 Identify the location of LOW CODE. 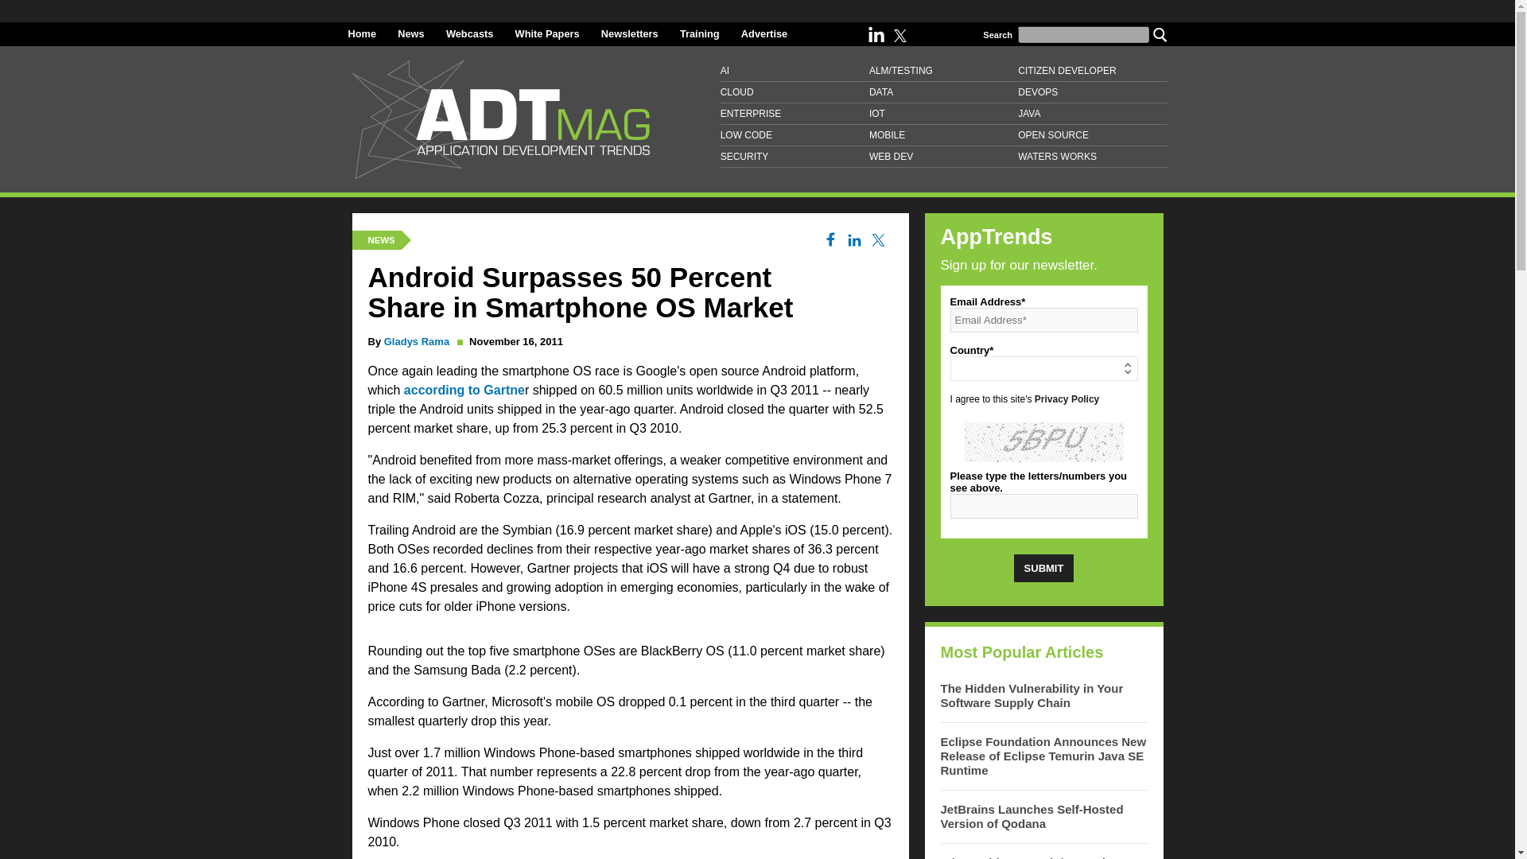
(795, 135).